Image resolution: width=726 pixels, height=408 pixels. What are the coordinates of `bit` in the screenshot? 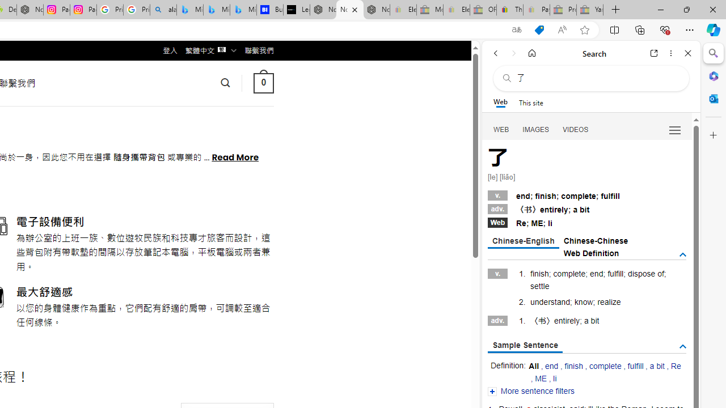 It's located at (594, 321).